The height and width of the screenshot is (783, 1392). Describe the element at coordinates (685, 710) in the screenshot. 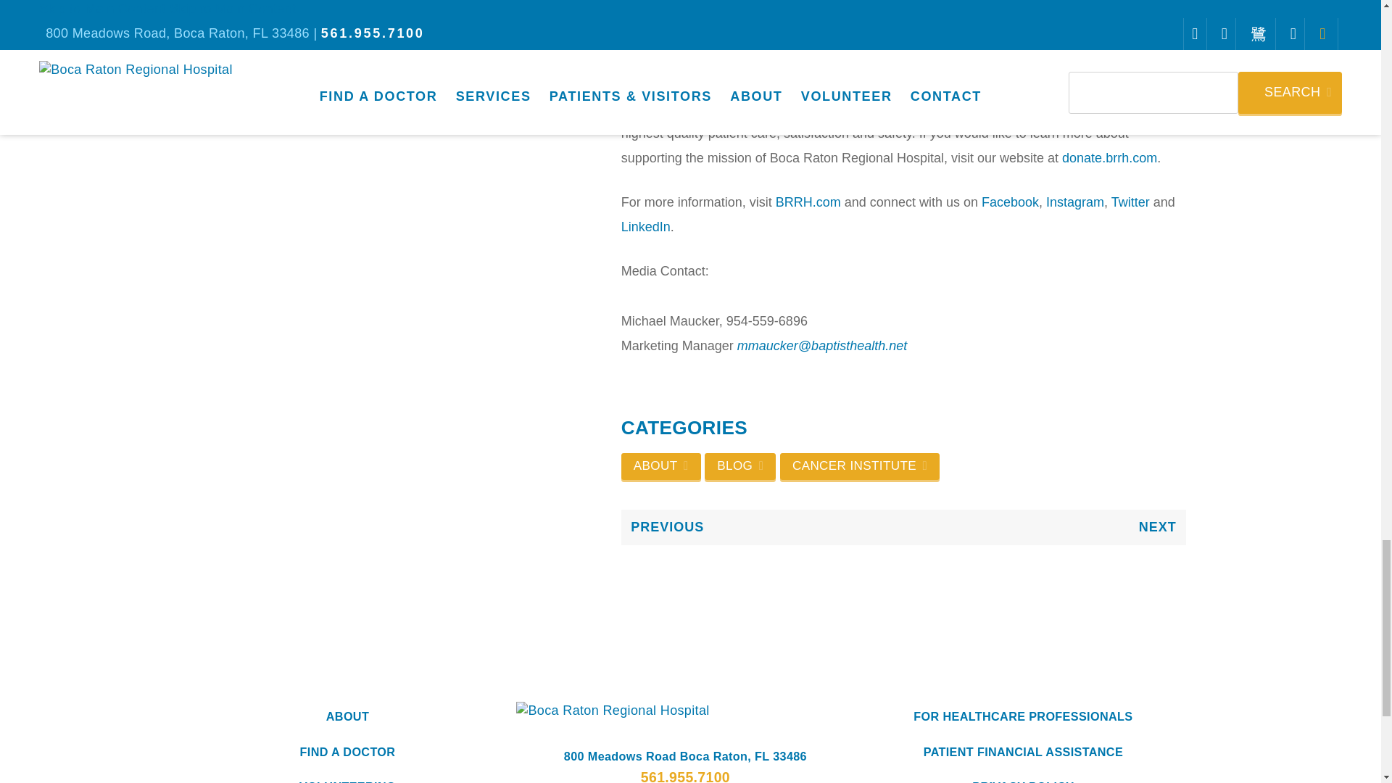

I see `Boca Raton Regional Hospital` at that location.